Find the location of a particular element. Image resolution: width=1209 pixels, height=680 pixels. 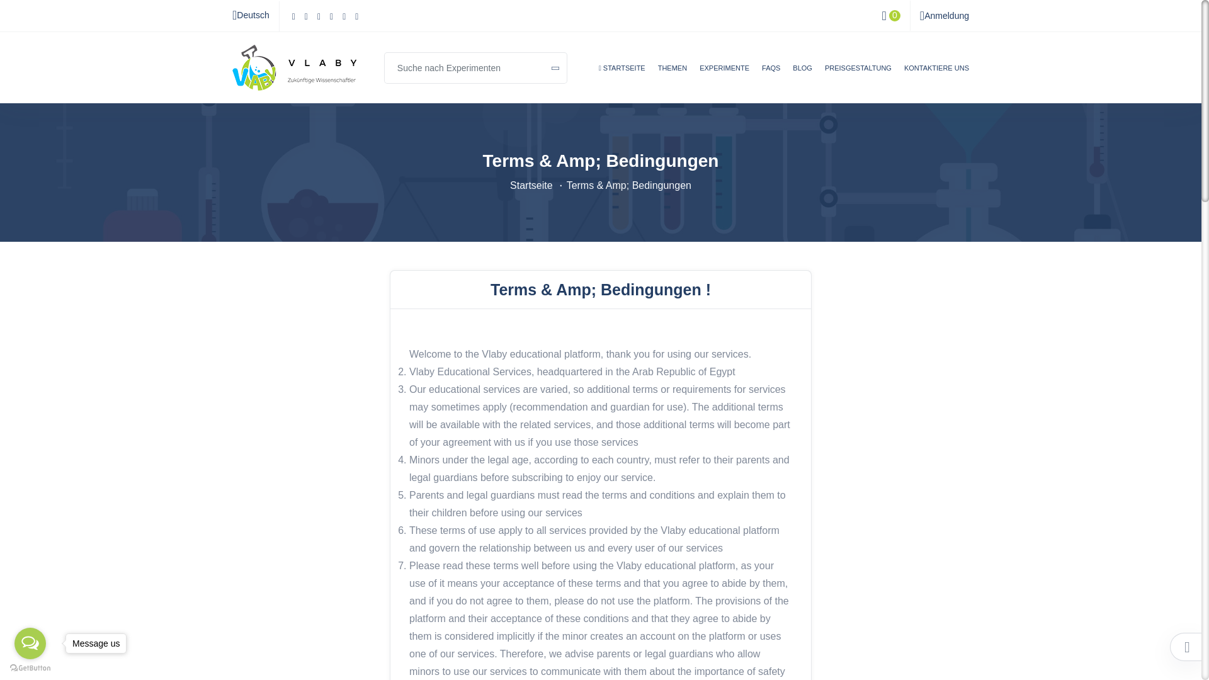

STARTSEITE is located at coordinates (622, 78).